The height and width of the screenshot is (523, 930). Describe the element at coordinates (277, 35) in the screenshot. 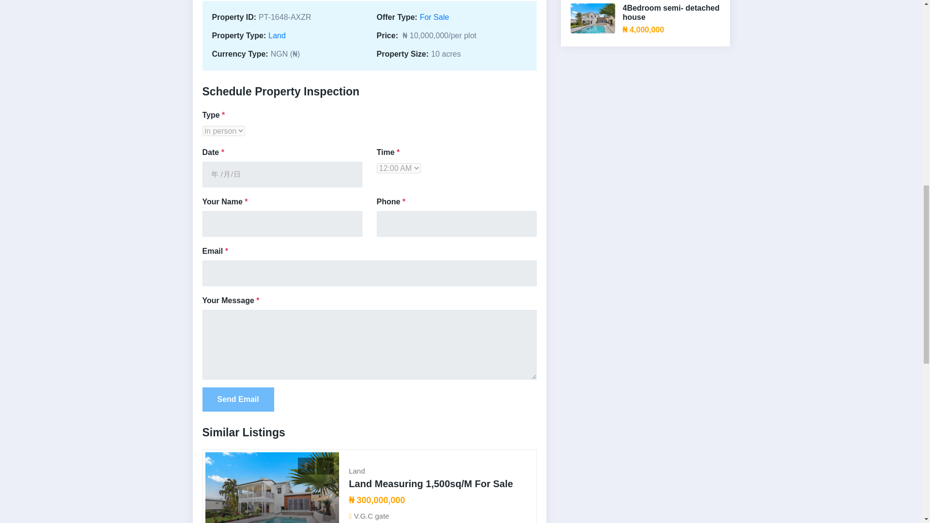

I see `Land` at that location.